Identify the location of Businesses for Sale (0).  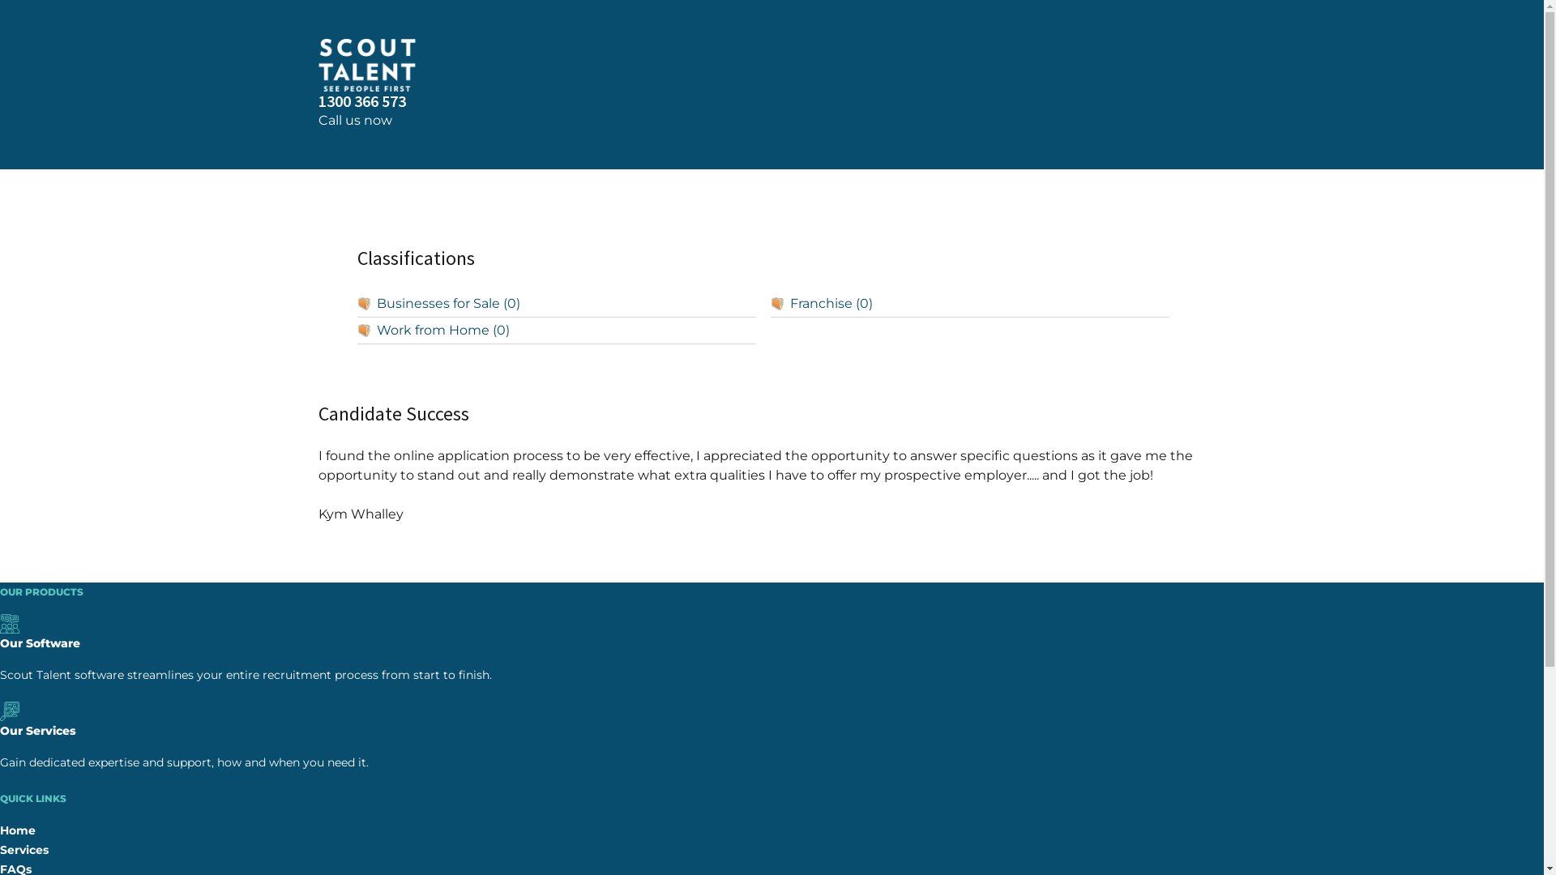
(556, 305).